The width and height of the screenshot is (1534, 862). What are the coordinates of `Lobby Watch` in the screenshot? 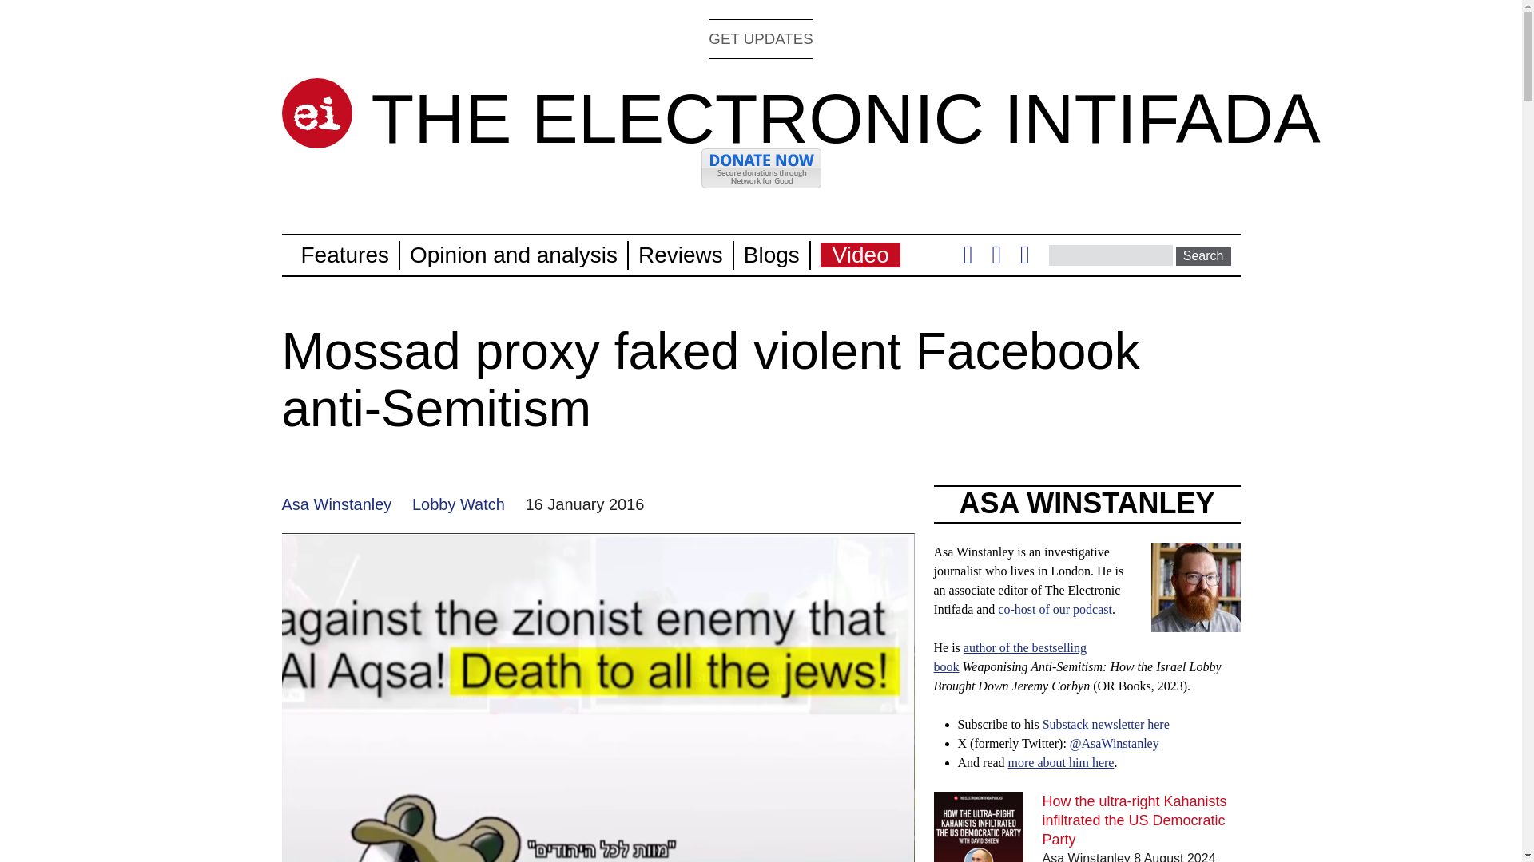 It's located at (459, 504).